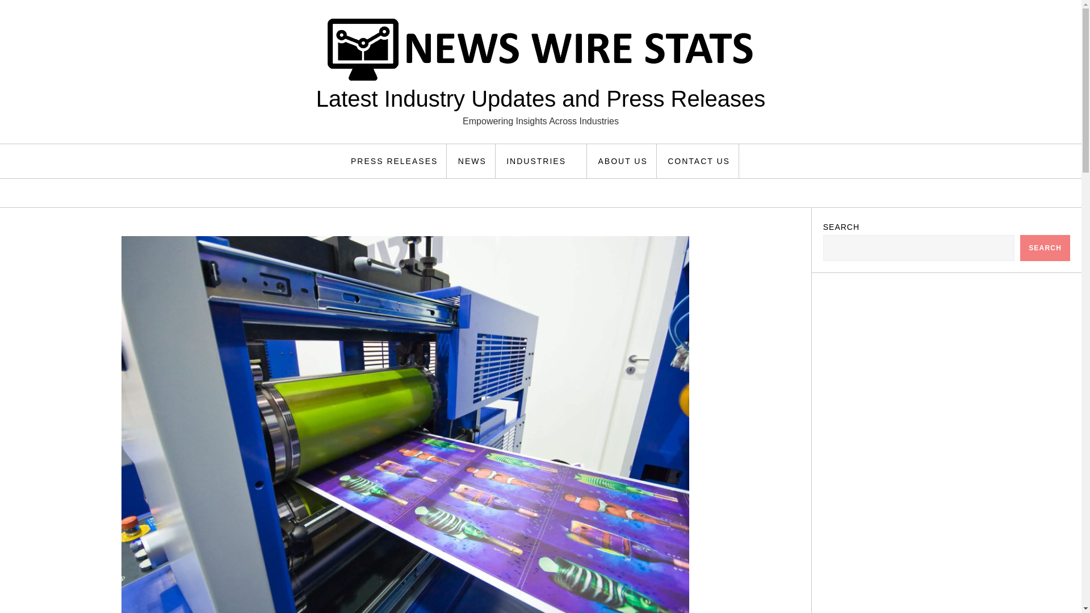 The height and width of the screenshot is (613, 1090). Describe the element at coordinates (394, 161) in the screenshot. I see `PRESS RELEASES` at that location.